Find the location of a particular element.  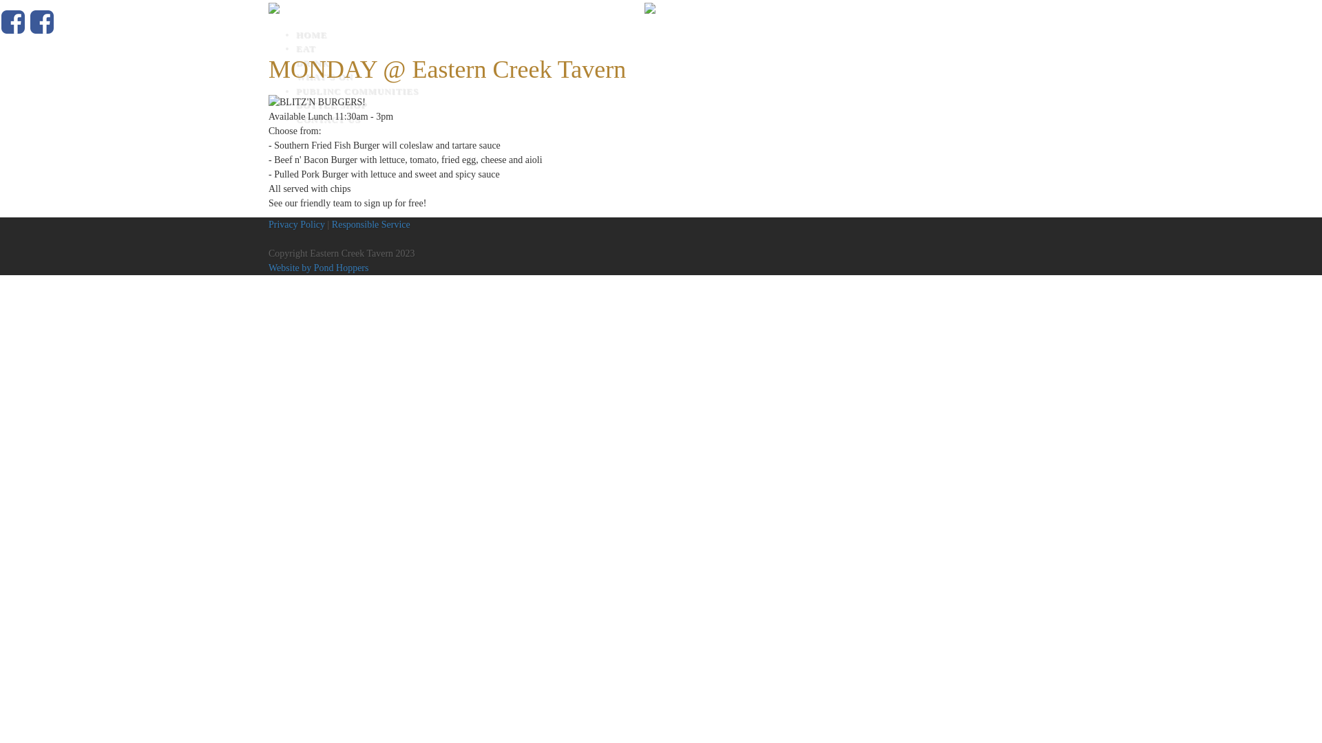

BOTTLE SHOP is located at coordinates (675, 105).